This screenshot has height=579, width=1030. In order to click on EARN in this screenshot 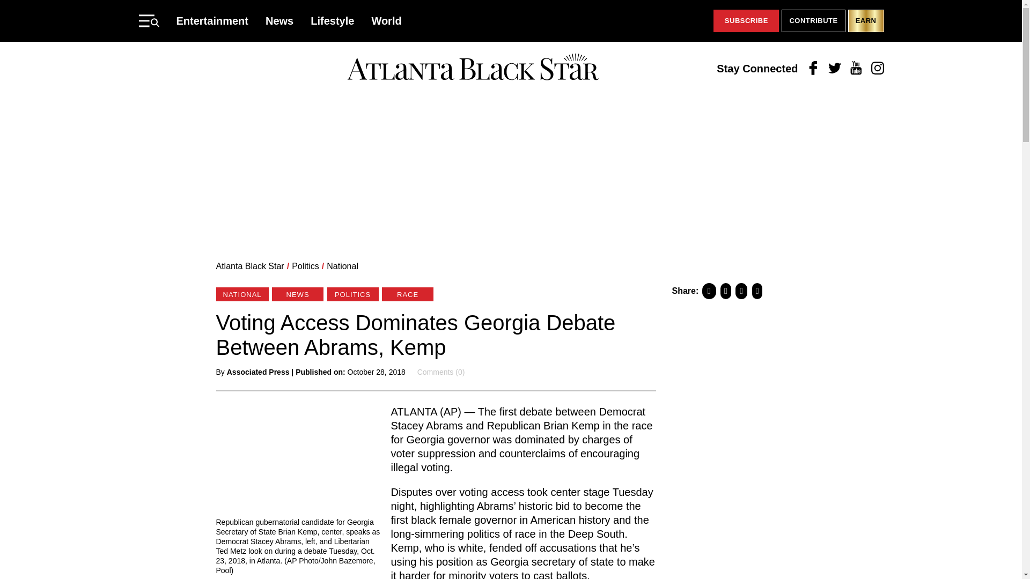, I will do `click(866, 21)`.